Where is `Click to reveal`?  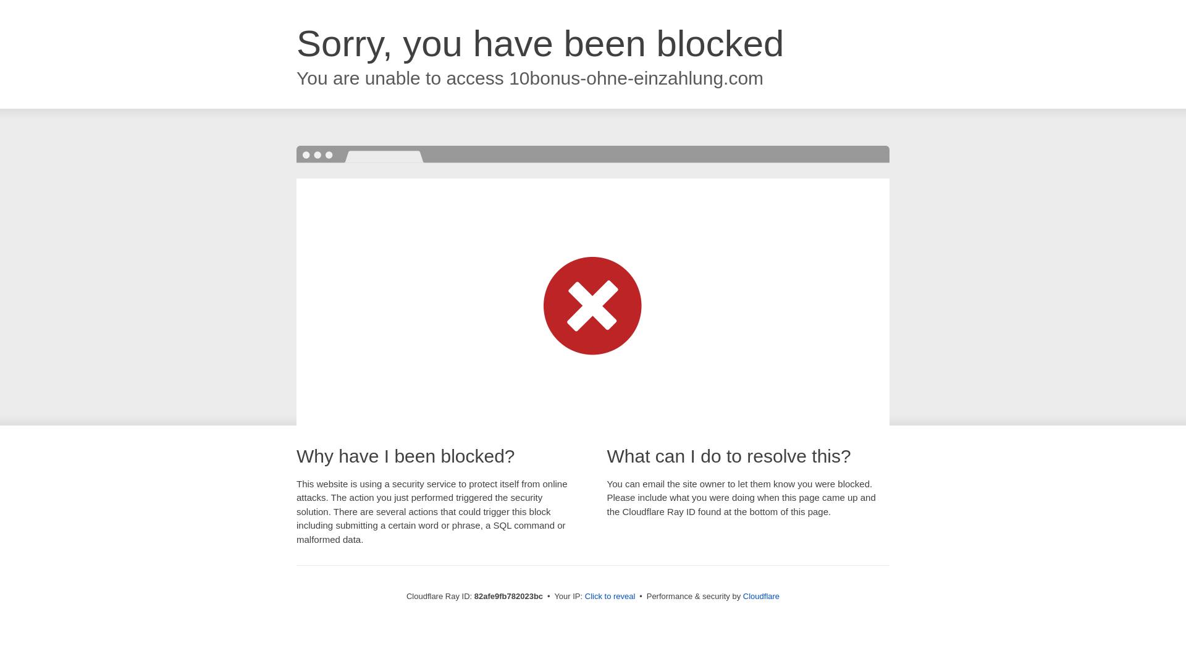
Click to reveal is located at coordinates (610, 597).